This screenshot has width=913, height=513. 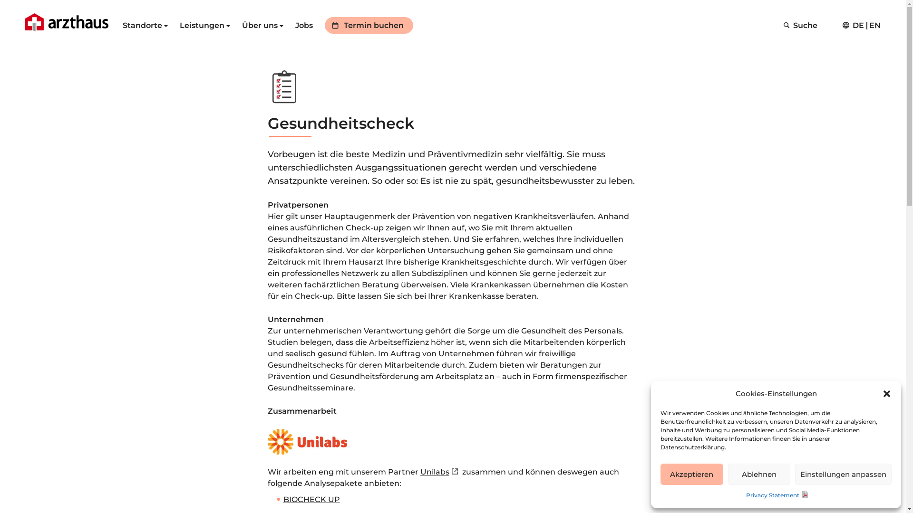 What do you see at coordinates (440, 472) in the screenshot?
I see `Unilabs` at bounding box center [440, 472].